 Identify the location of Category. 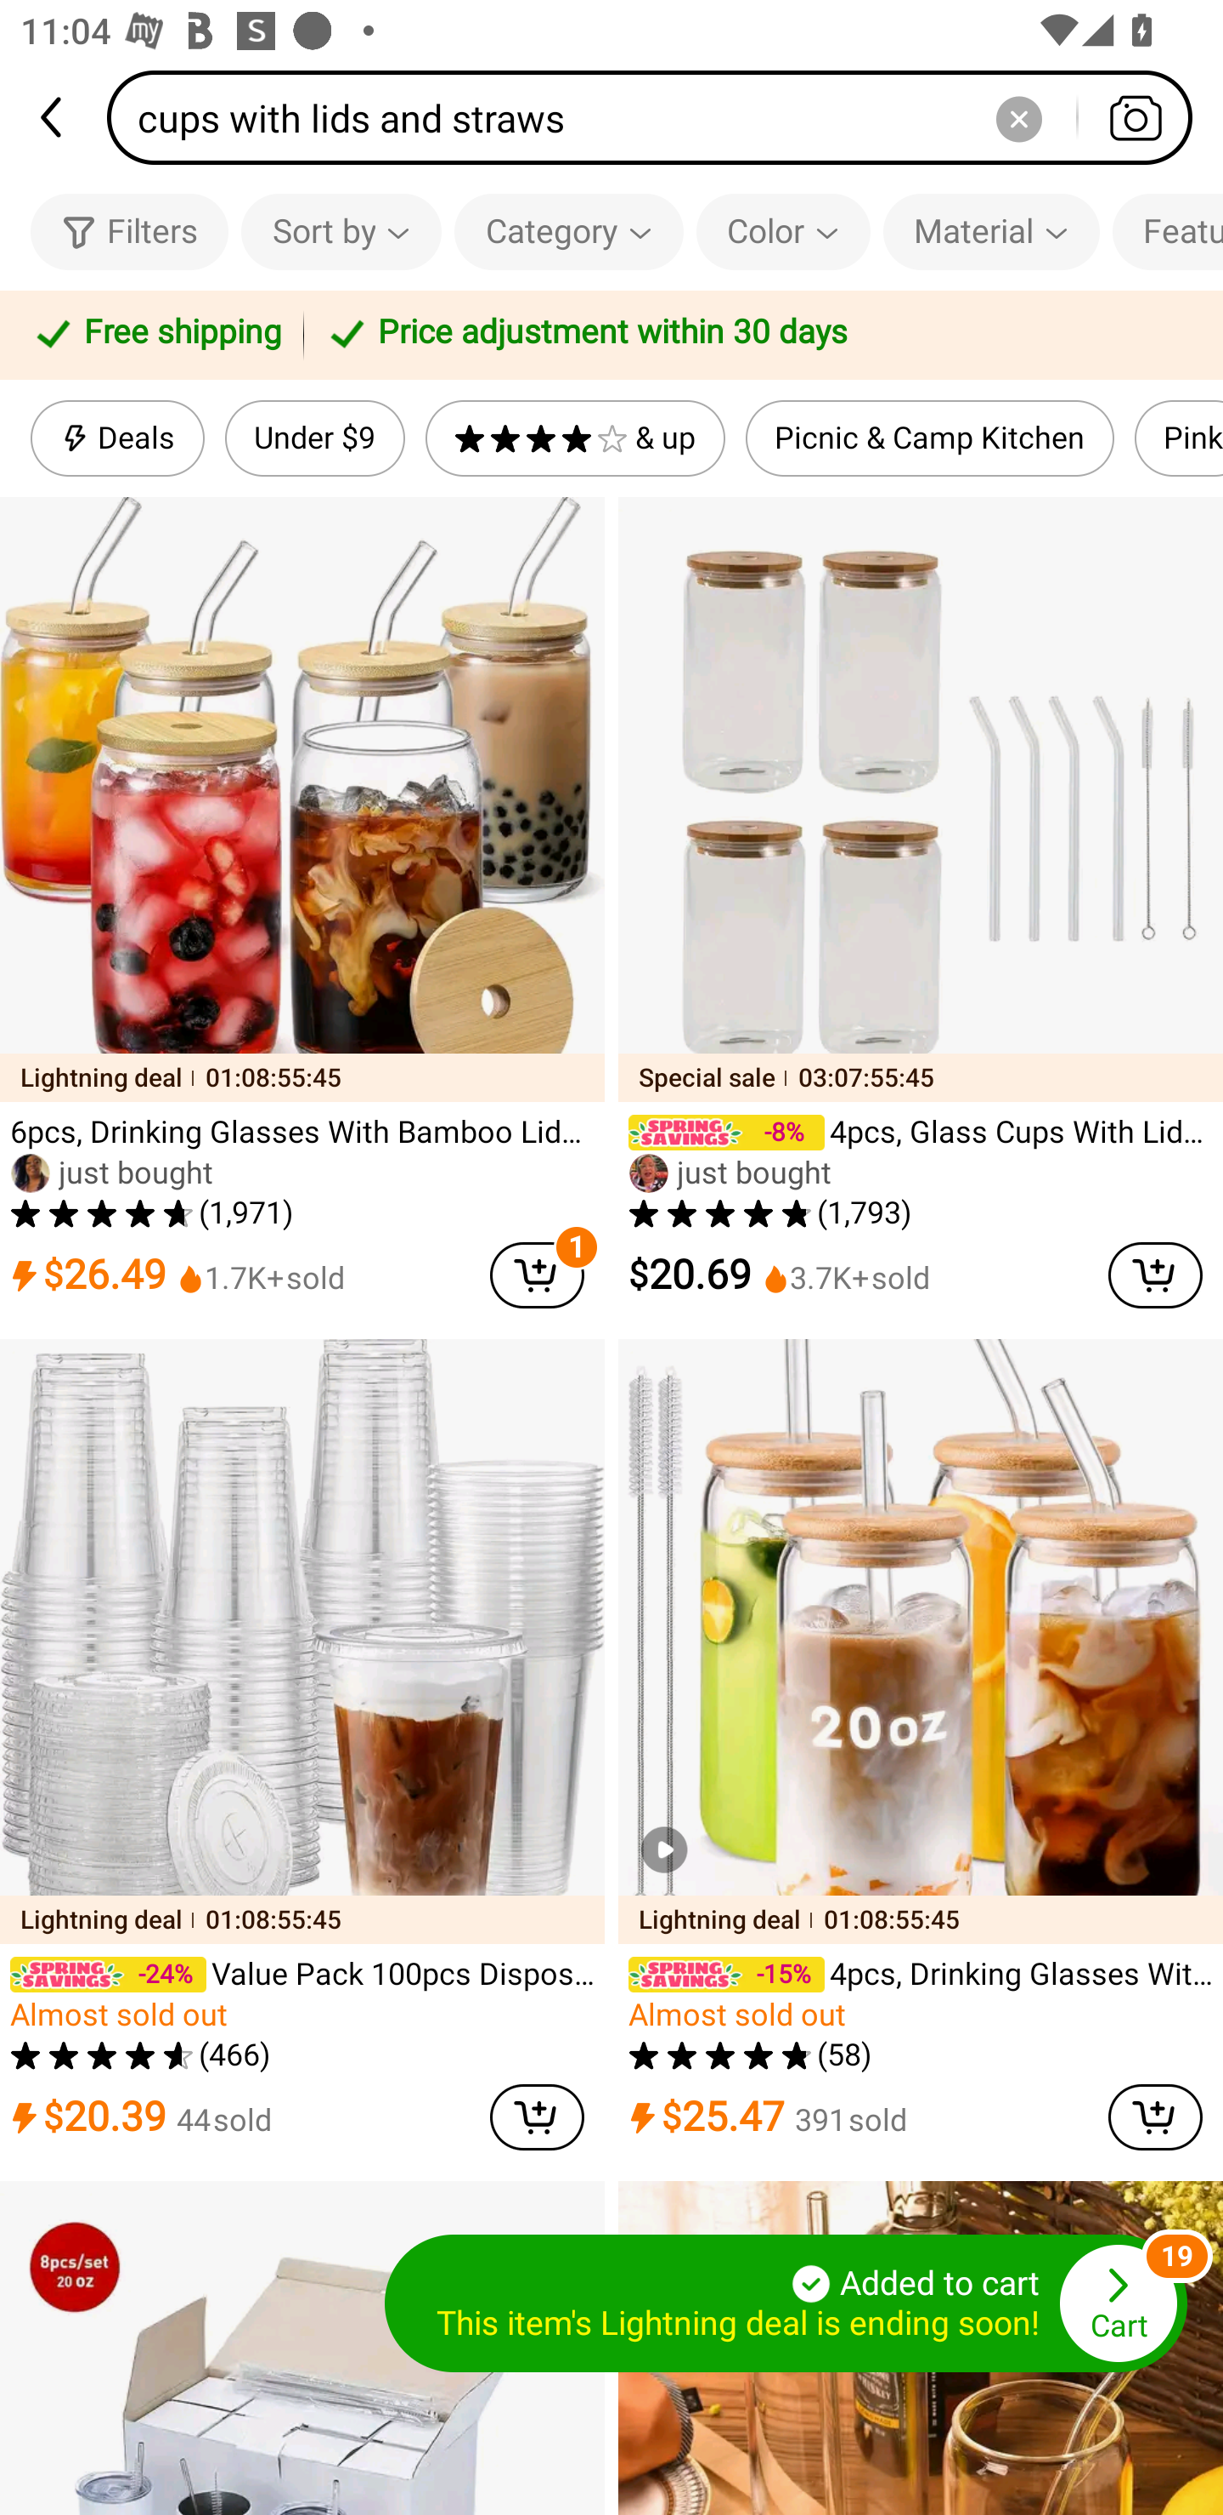
(569, 231).